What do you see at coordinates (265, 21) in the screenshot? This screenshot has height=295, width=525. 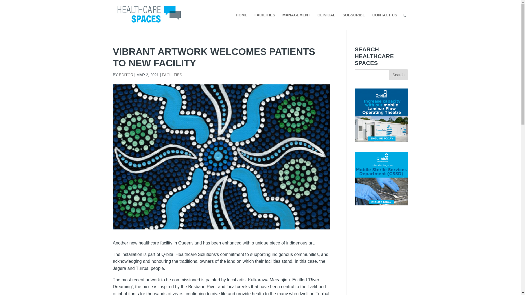 I see `FACILITIES` at bounding box center [265, 21].